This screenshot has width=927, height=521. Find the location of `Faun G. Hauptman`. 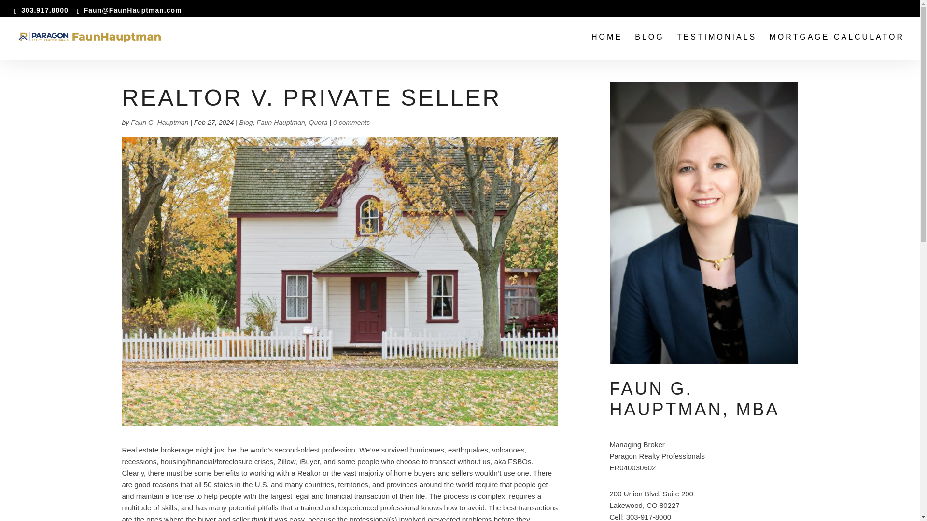

Faun G. Hauptman is located at coordinates (159, 123).